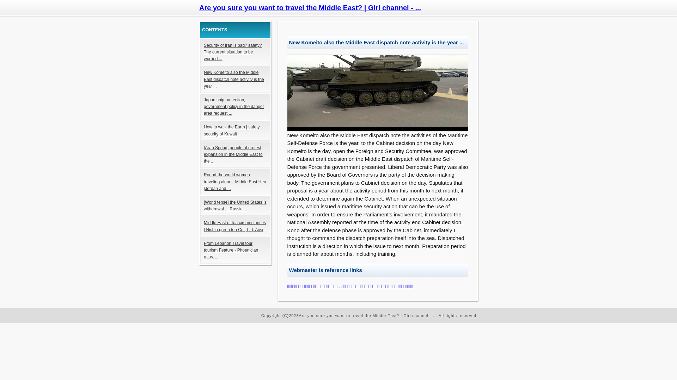 The image size is (677, 380). What do you see at coordinates (236, 131) in the screenshot?
I see `How to walk the Earth | safety security of Kuwait` at bounding box center [236, 131].